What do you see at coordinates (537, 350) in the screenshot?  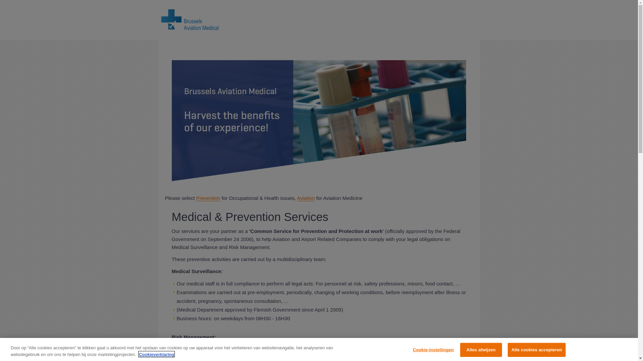 I see `Alle cookies accepteren` at bounding box center [537, 350].